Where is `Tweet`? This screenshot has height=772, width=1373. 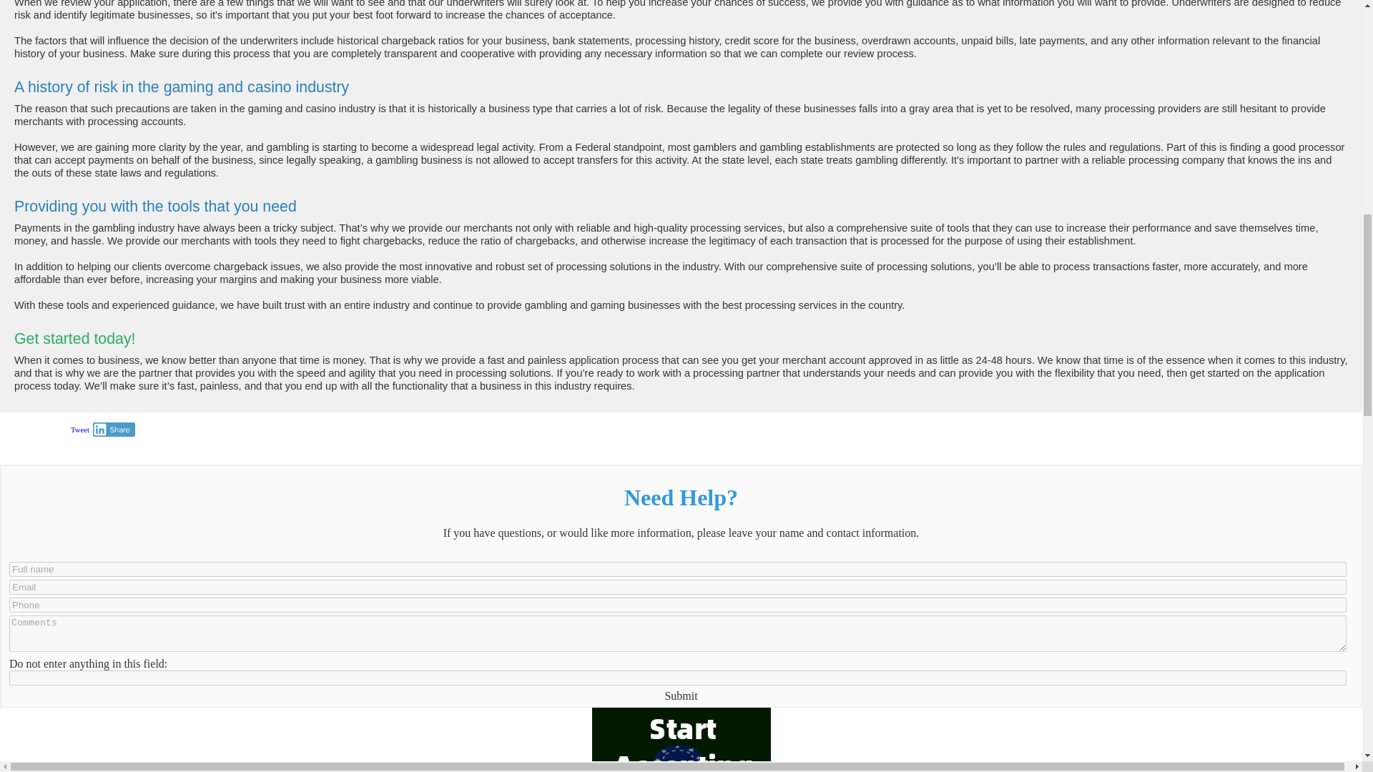
Tweet is located at coordinates (80, 430).